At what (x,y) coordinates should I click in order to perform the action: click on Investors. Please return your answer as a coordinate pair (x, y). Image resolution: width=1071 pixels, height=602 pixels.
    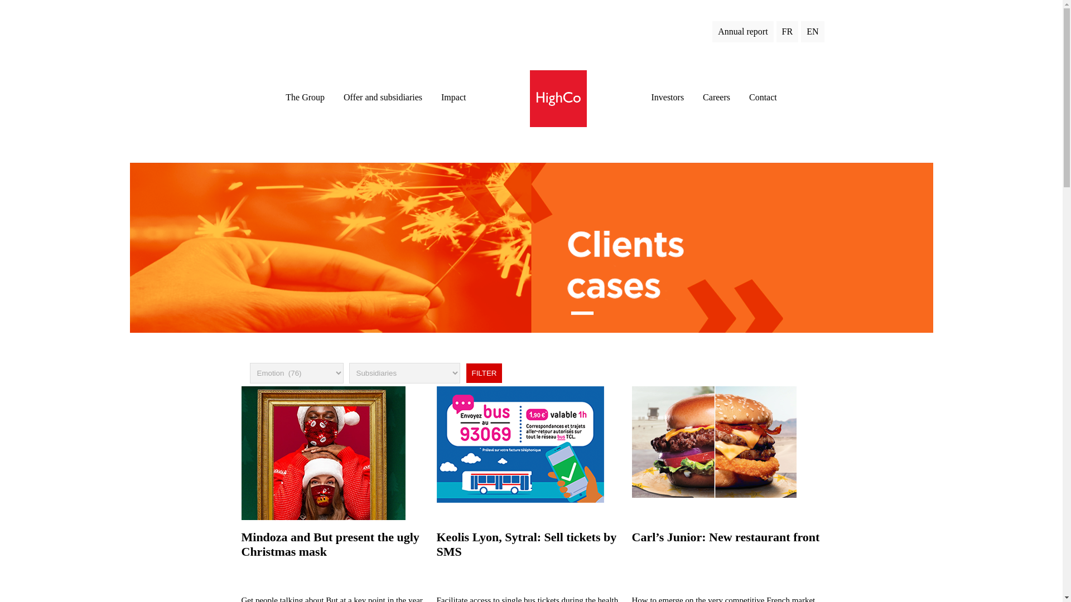
    Looking at the image, I should click on (667, 97).